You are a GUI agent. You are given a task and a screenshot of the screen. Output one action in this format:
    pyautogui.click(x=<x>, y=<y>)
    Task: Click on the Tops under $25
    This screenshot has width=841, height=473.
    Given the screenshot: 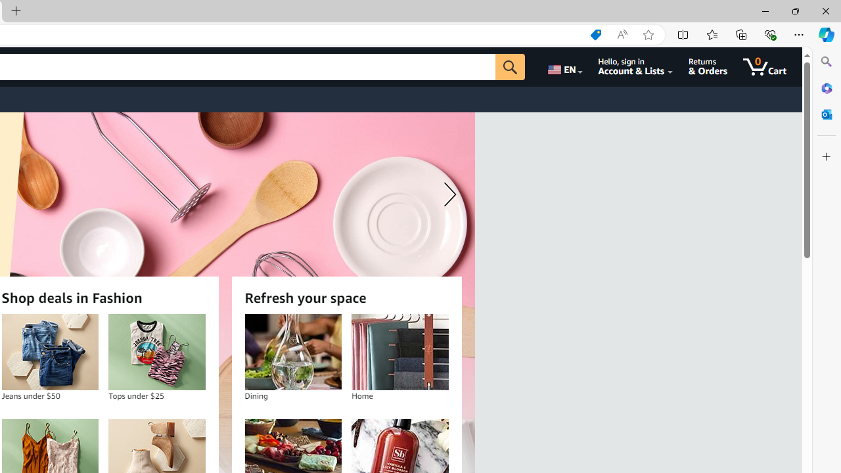 What is the action you would take?
    pyautogui.click(x=157, y=352)
    